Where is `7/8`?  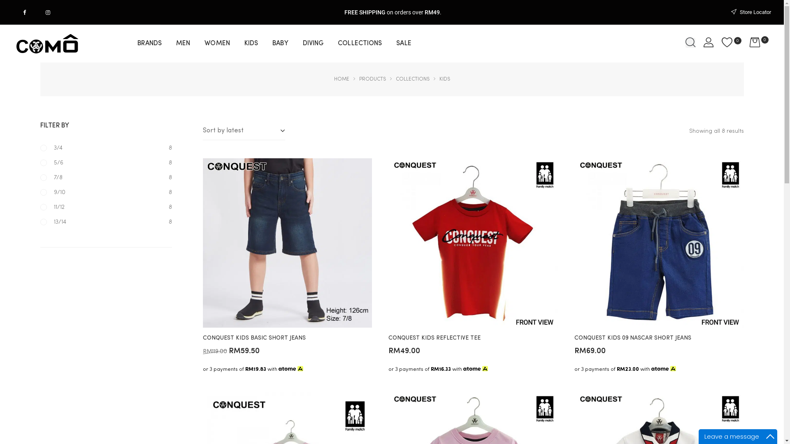 7/8 is located at coordinates (51, 178).